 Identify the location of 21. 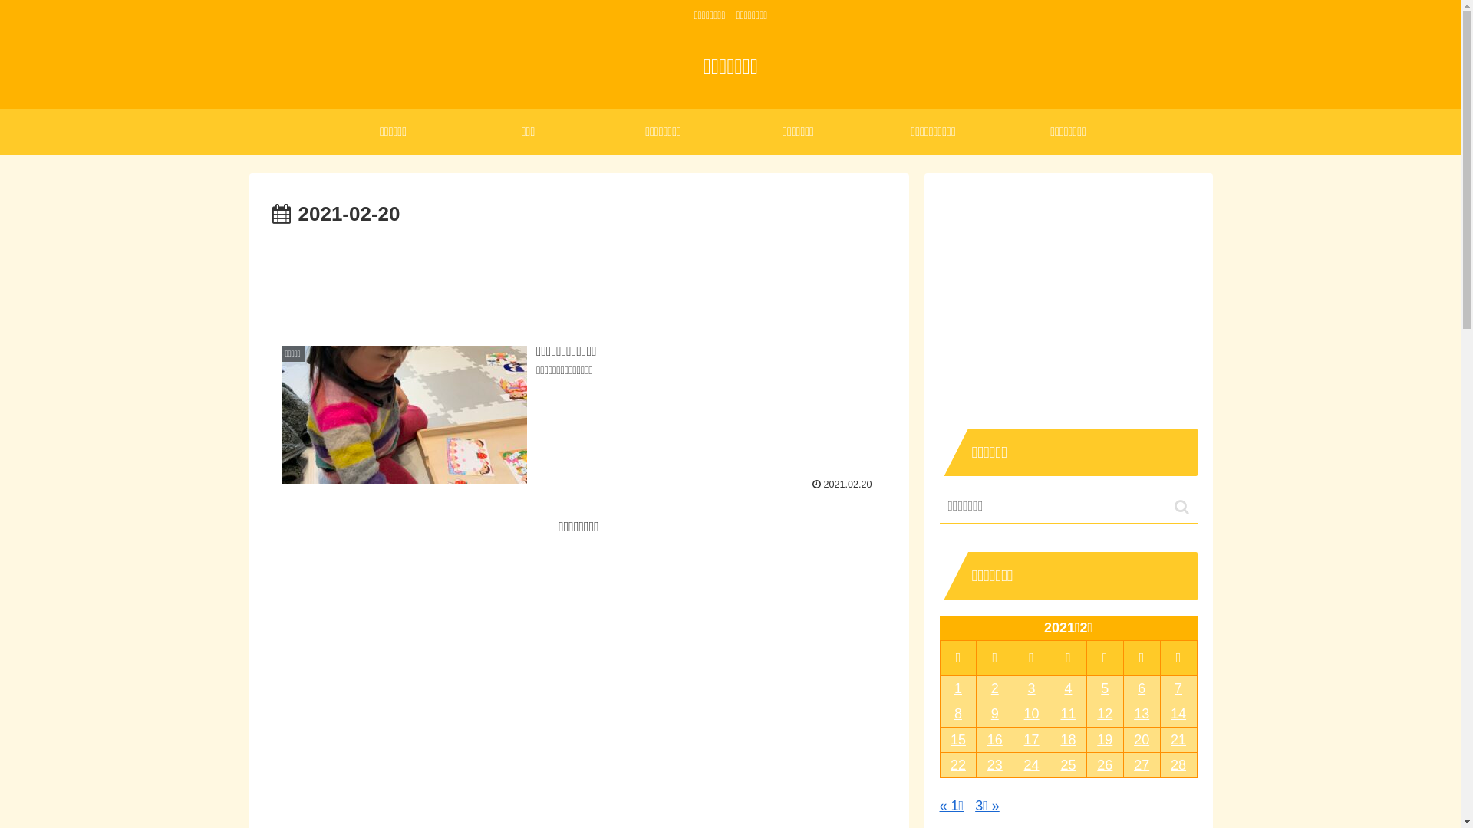
(1178, 740).